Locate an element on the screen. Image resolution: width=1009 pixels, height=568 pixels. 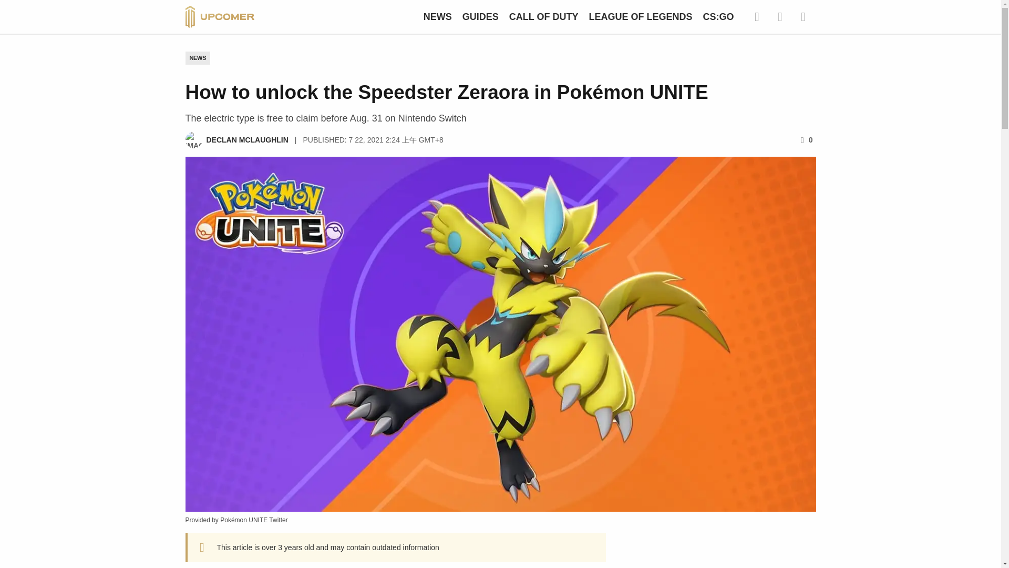
CS:GO is located at coordinates (718, 17).